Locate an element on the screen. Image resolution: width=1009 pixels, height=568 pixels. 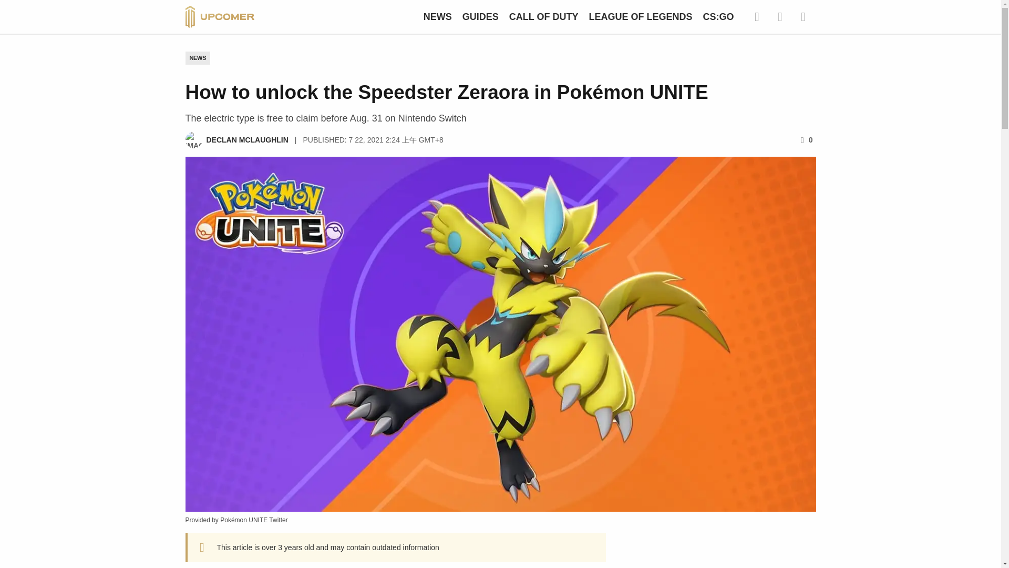
CS:GO is located at coordinates (718, 17).